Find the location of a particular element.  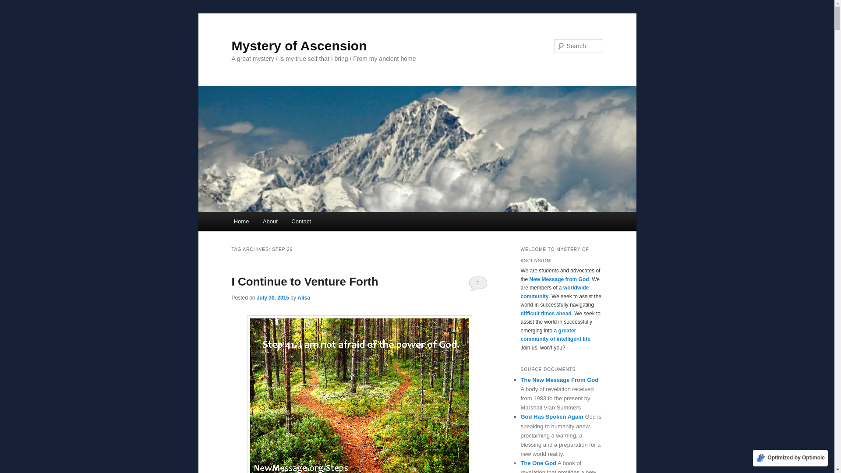

Search is located at coordinates (14, 5).